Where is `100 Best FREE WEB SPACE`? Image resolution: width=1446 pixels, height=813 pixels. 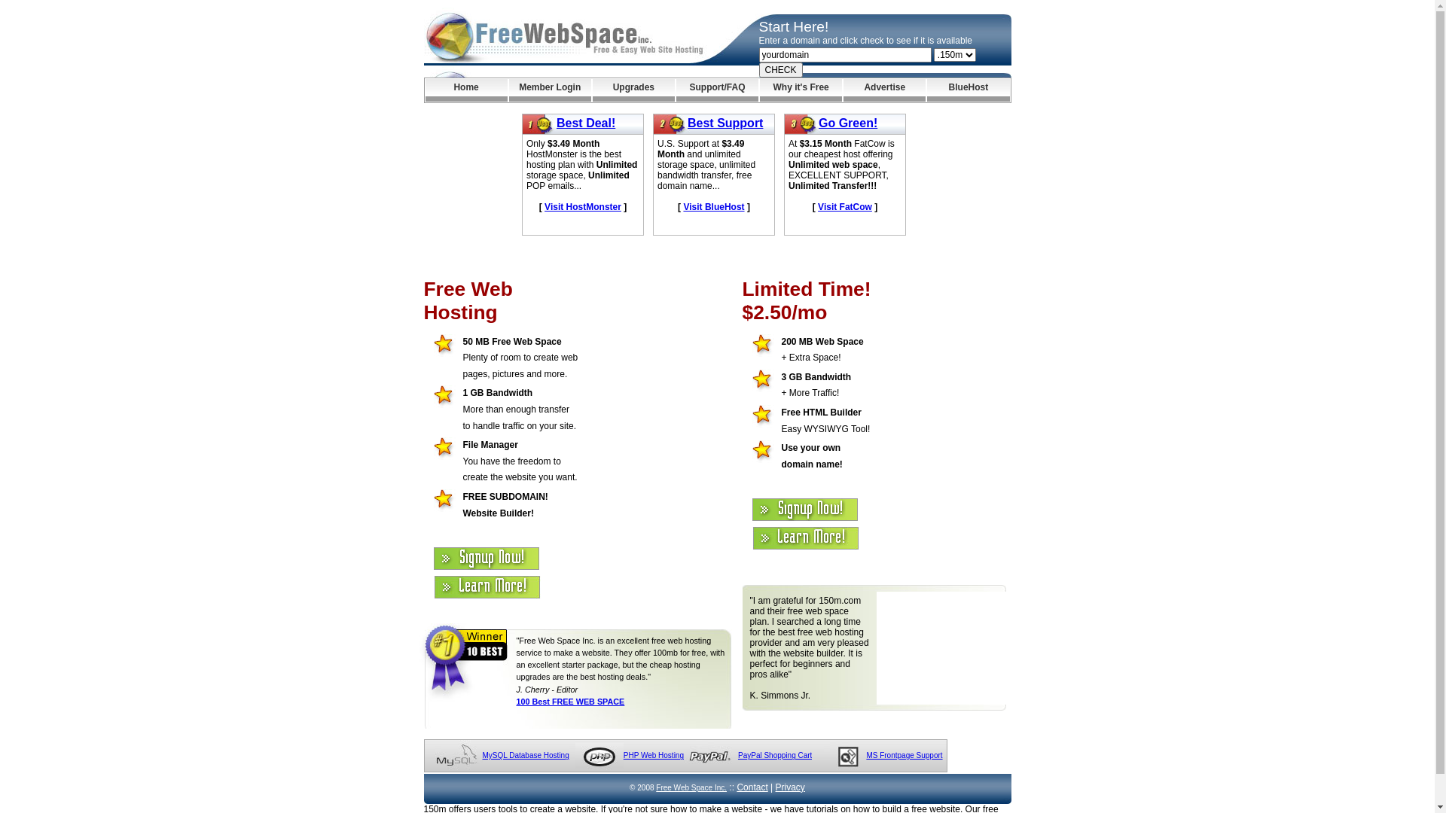
100 Best FREE WEB SPACE is located at coordinates (571, 702).